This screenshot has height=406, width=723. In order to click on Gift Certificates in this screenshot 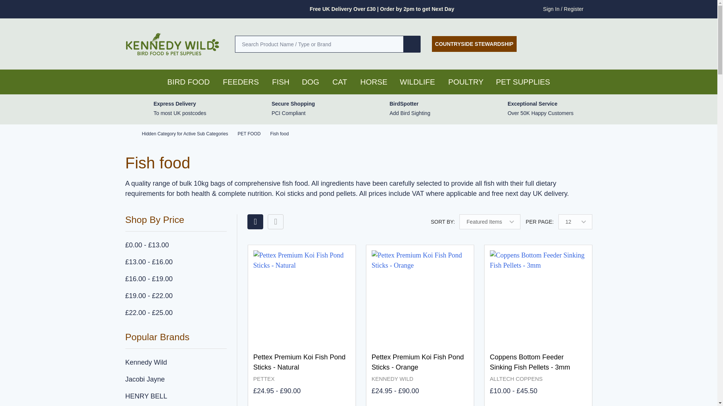, I will do `click(562, 44)`.